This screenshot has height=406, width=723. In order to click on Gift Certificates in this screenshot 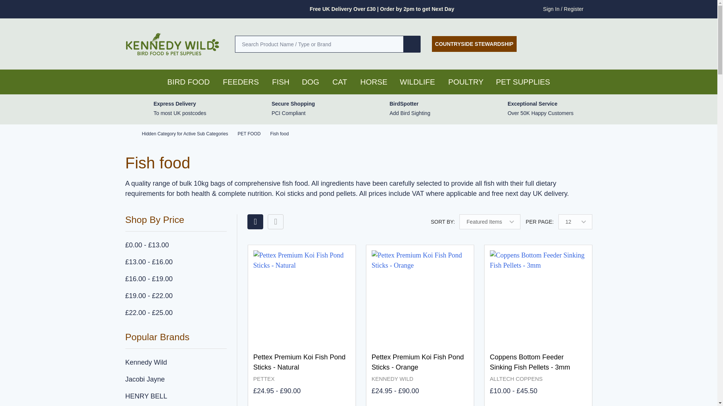, I will do `click(562, 44)`.